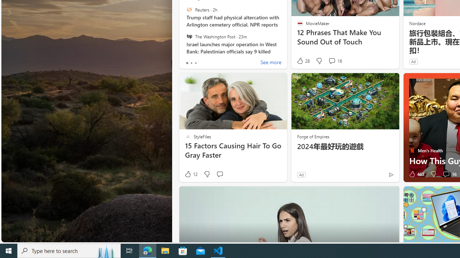 Image resolution: width=460 pixels, height=258 pixels. I want to click on View comments 16 Comment, so click(449, 174).